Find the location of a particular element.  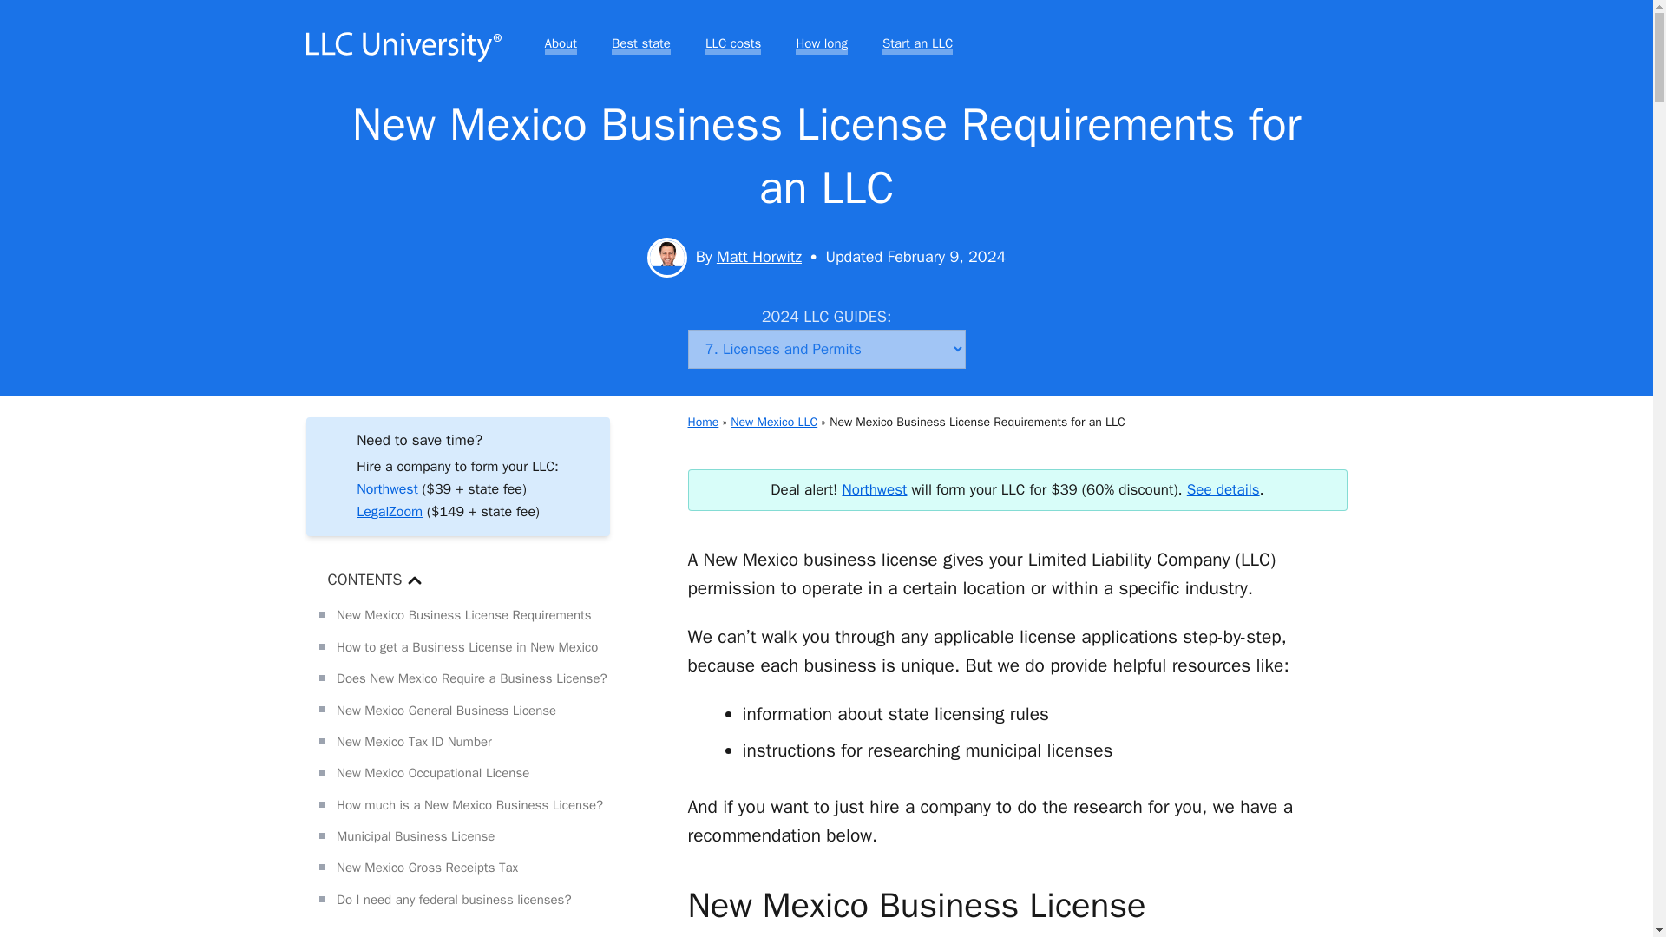

New Mexico General Business License is located at coordinates (446, 711).